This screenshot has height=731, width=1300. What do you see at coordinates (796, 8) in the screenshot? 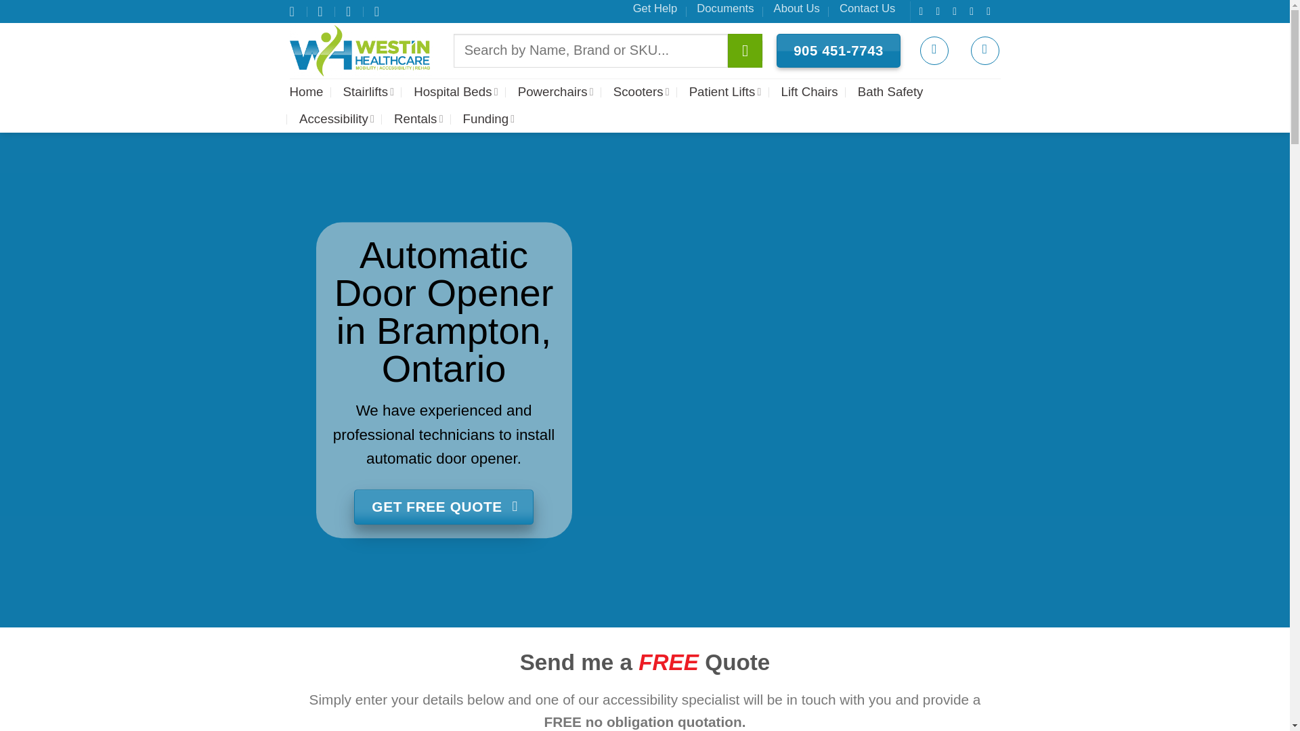
I see `About Us` at bounding box center [796, 8].